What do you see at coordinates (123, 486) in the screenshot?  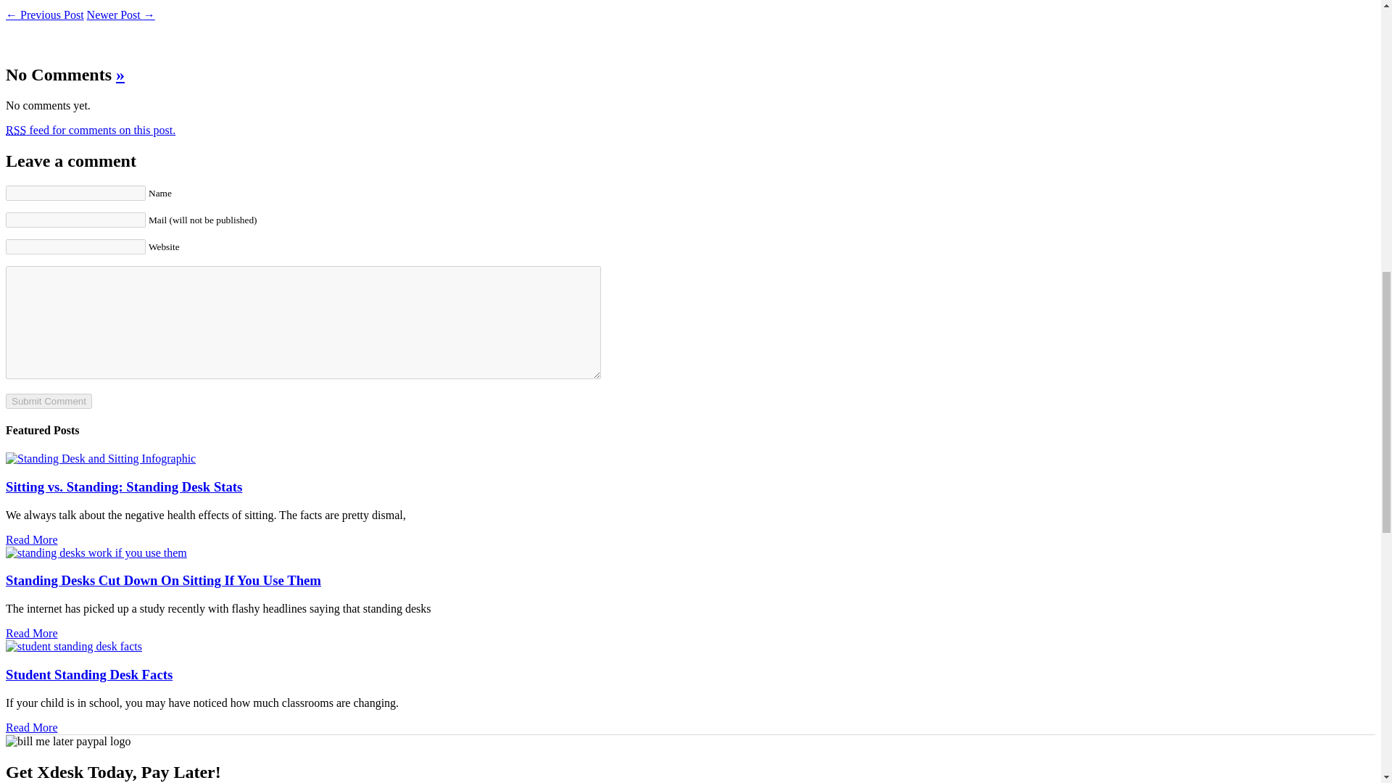 I see `Sitting vs. Standing: Standing Desk Stats` at bounding box center [123, 486].